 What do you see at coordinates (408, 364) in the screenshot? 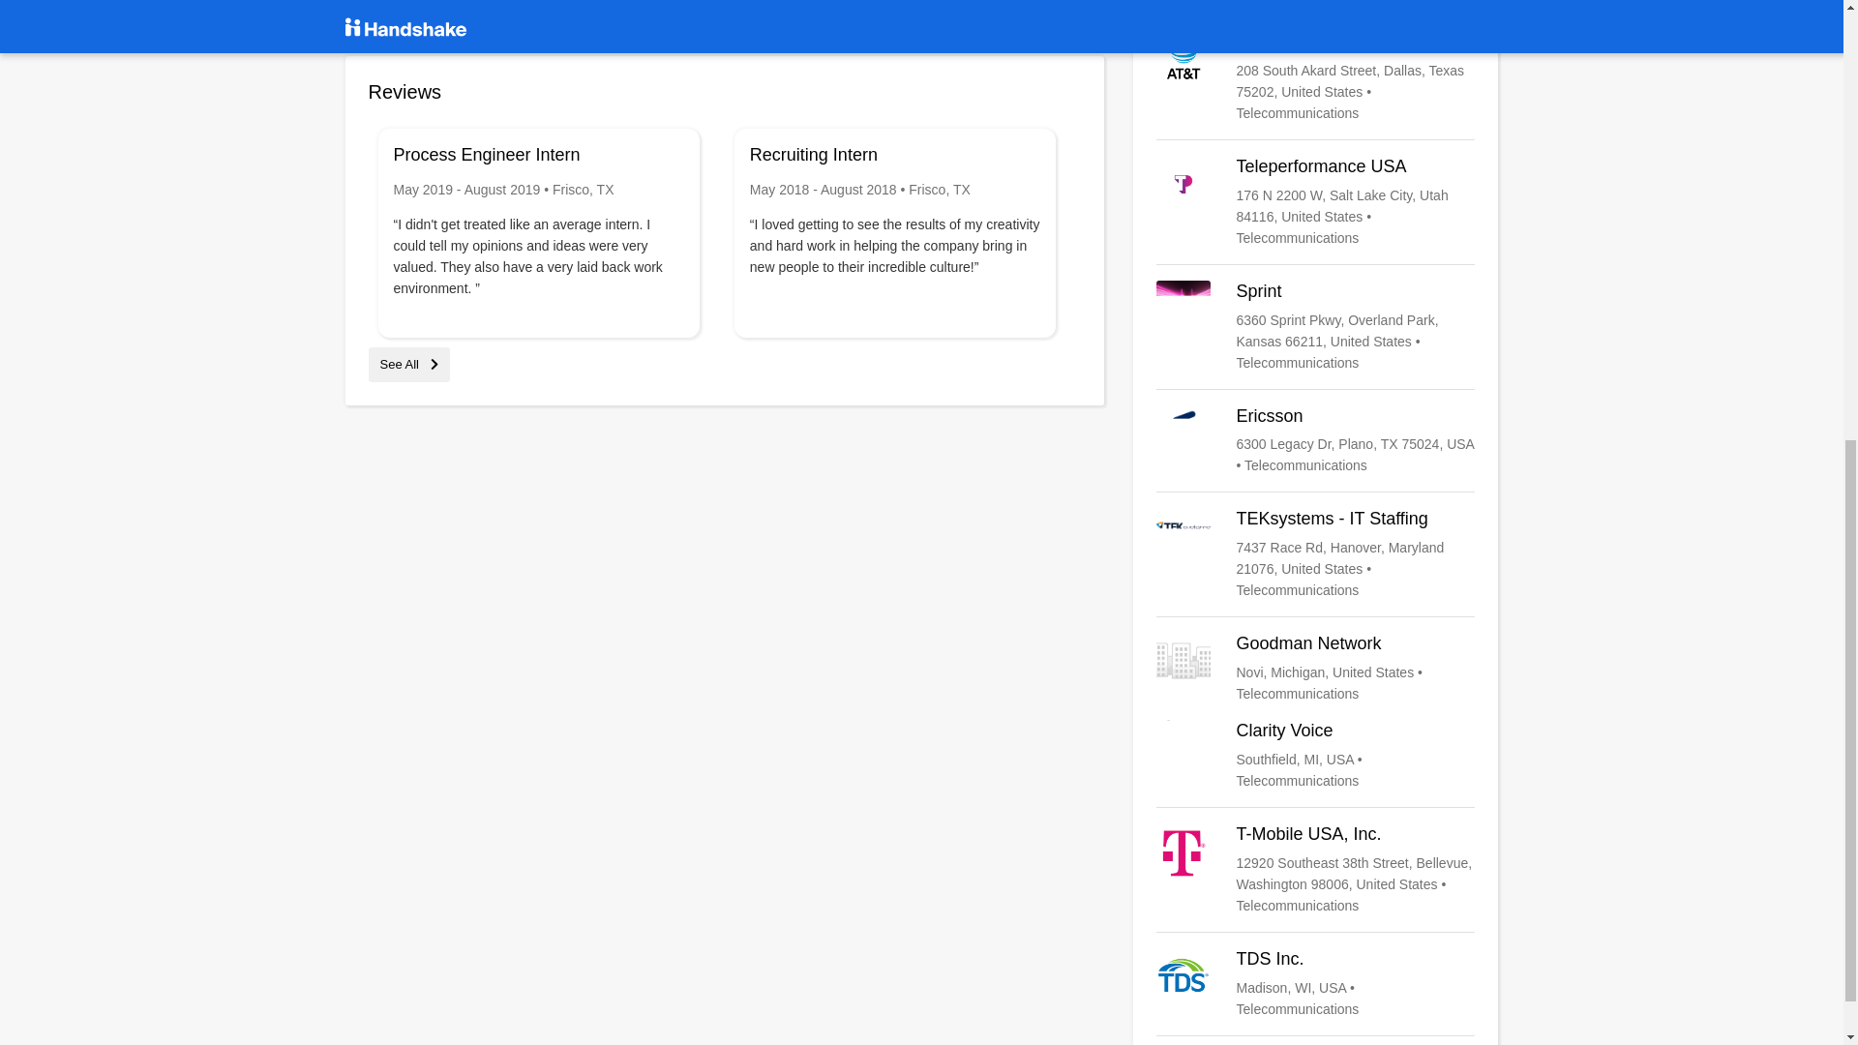
I see `See All` at bounding box center [408, 364].